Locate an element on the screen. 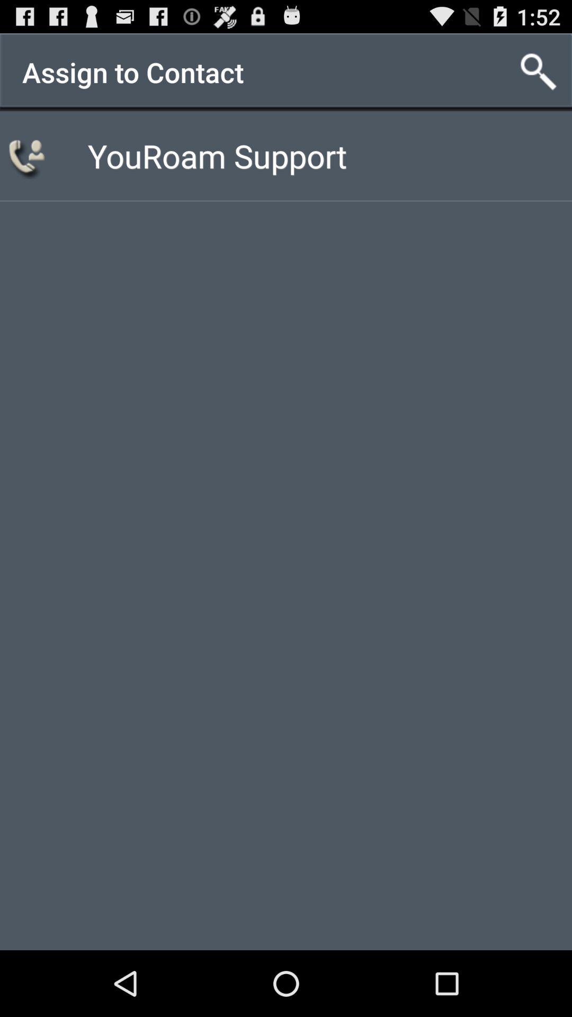 This screenshot has width=572, height=1017. choose the item below assign to contact is located at coordinates (29, 156).